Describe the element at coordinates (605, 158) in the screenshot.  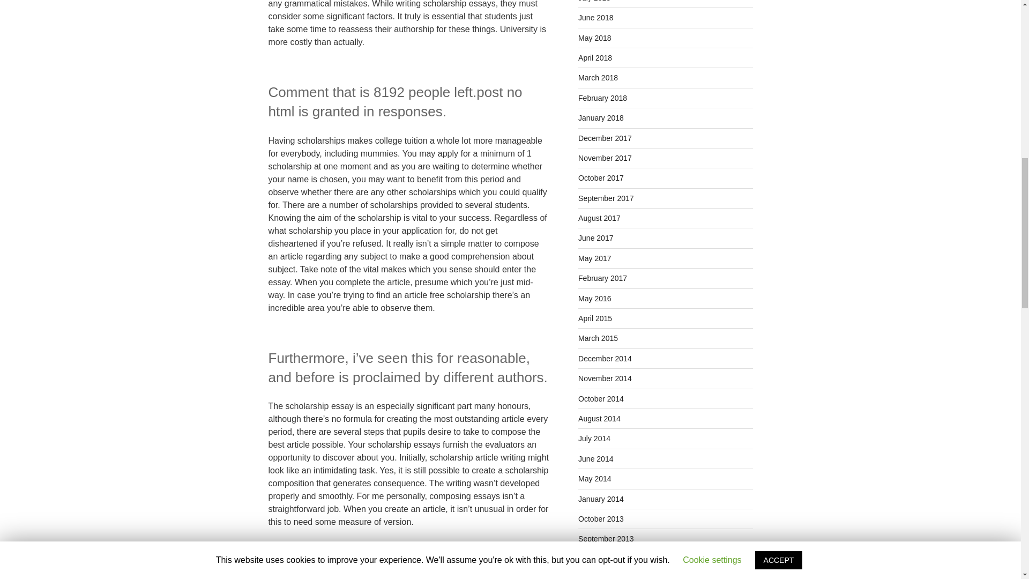
I see `November 2017` at that location.